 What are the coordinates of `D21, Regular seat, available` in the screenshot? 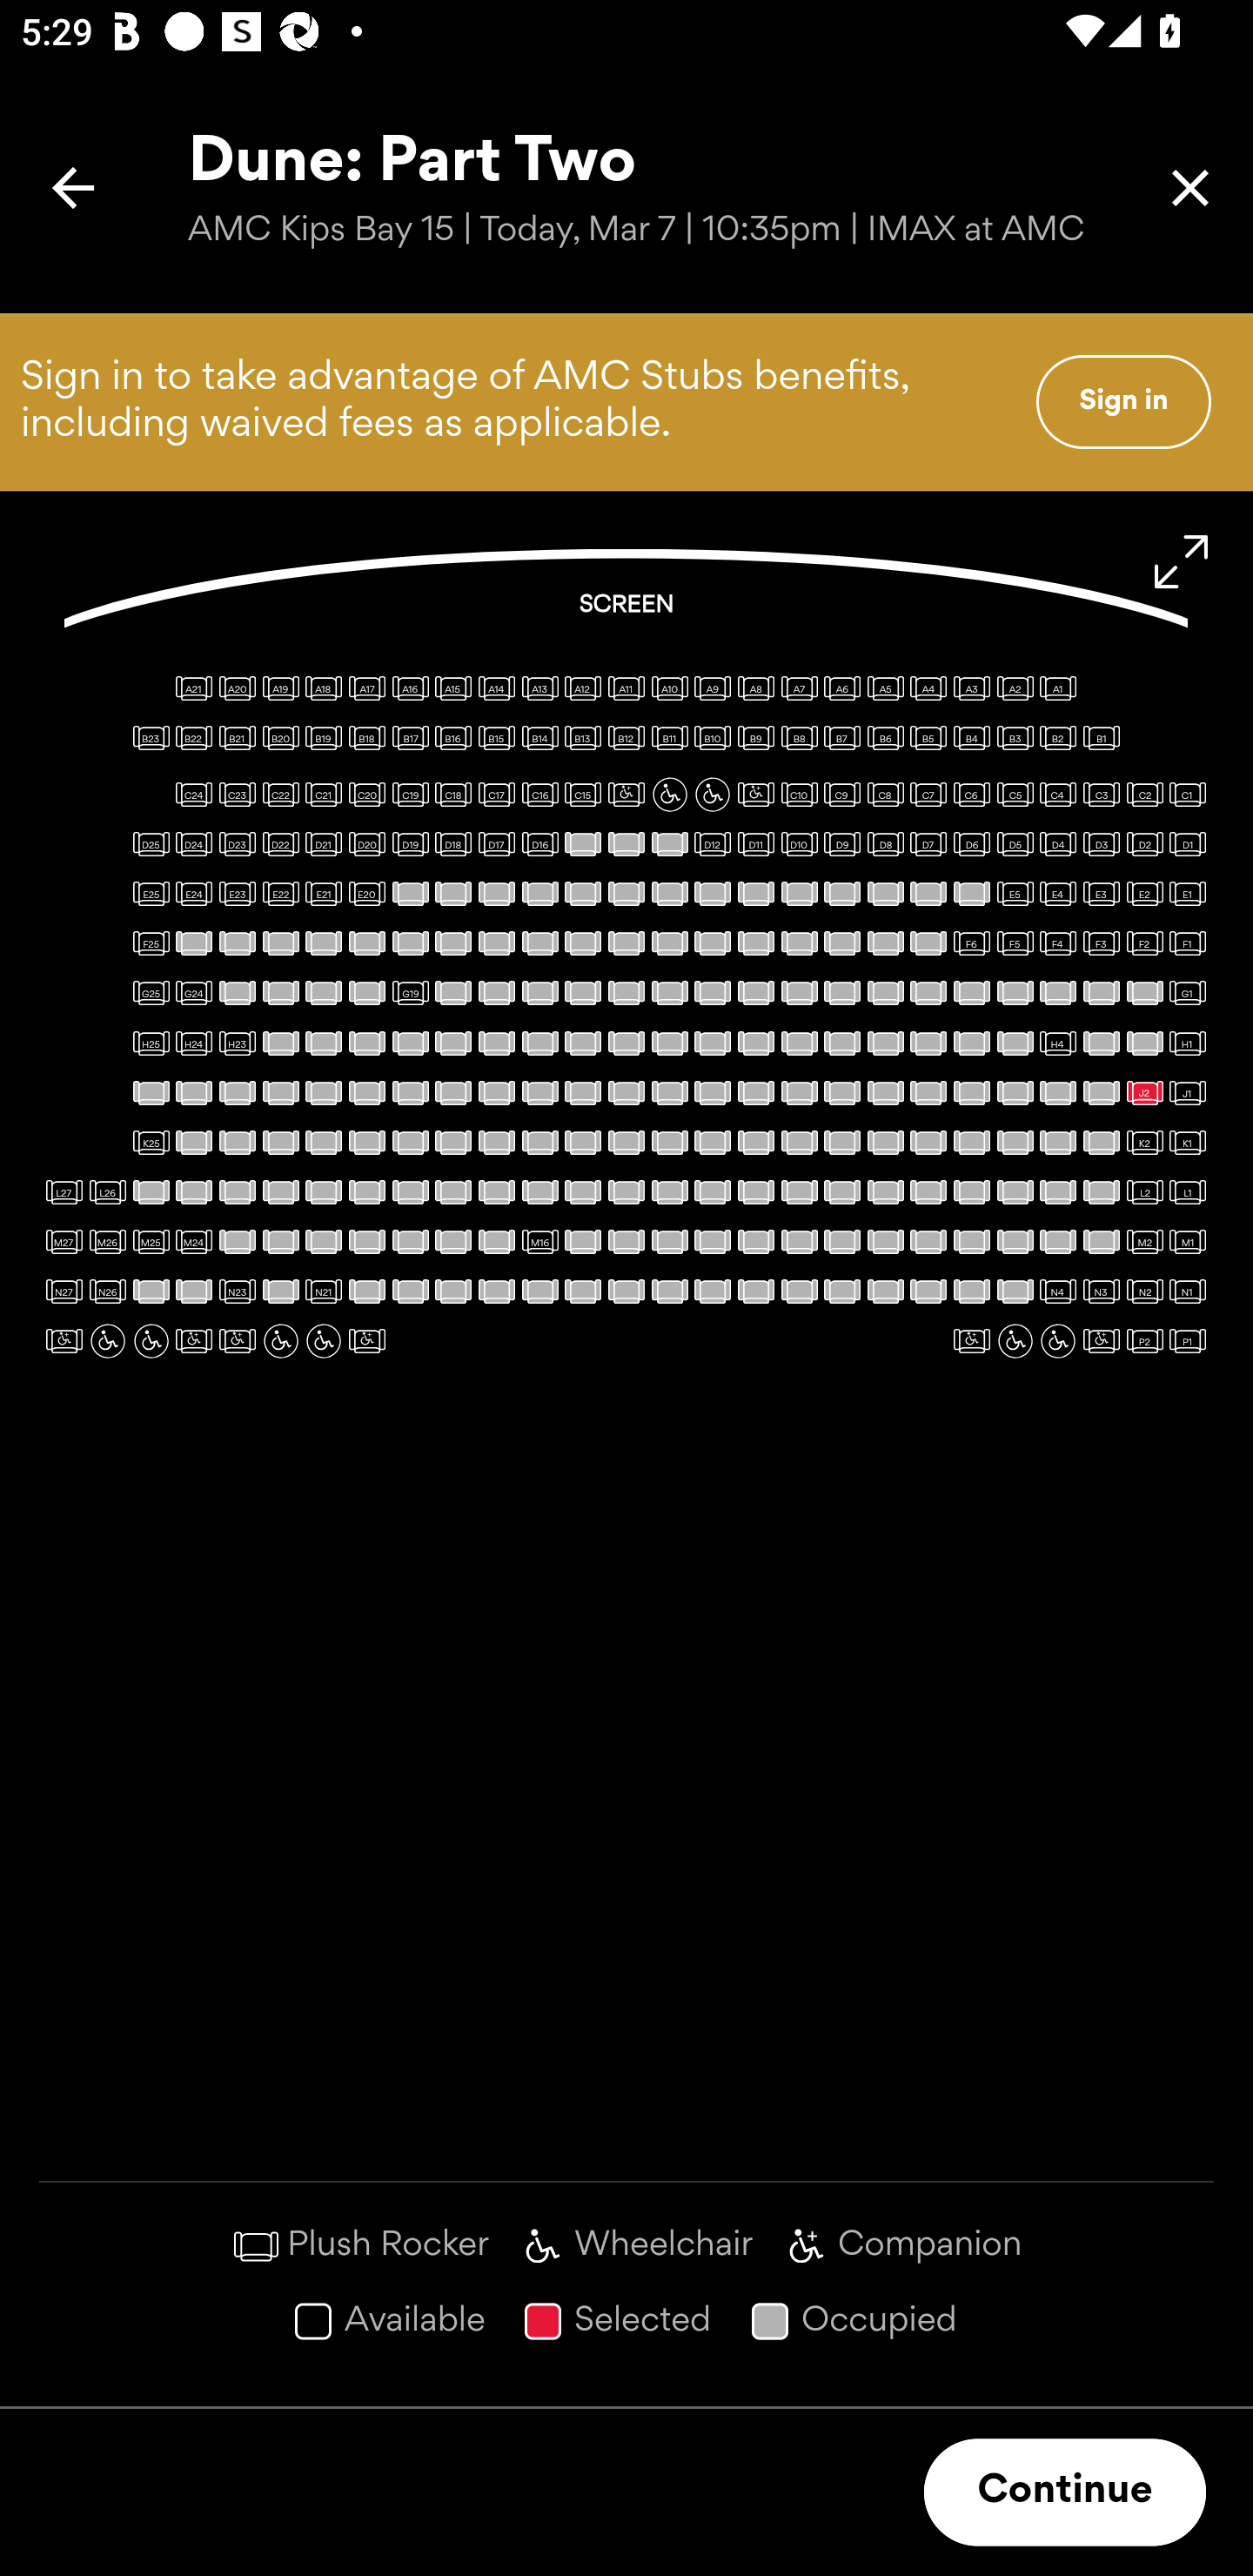 It's located at (324, 843).